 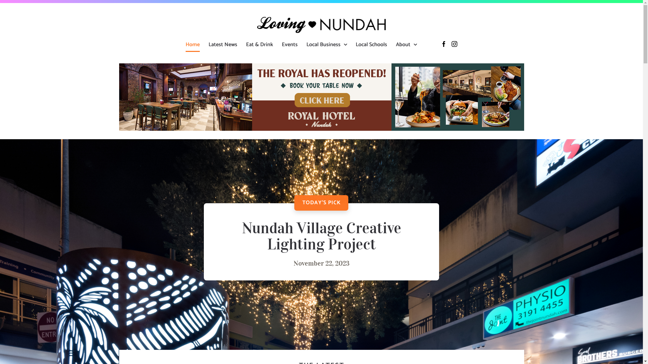 What do you see at coordinates (371, 44) in the screenshot?
I see `Local Schools` at bounding box center [371, 44].